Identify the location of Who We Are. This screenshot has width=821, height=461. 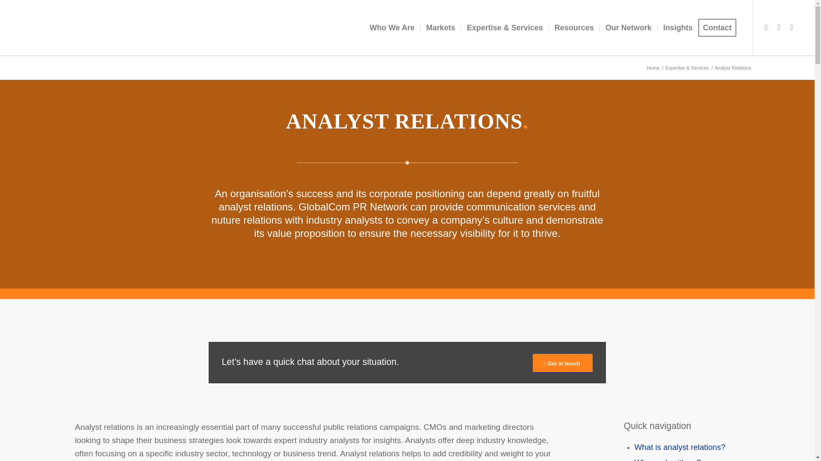
(393, 27).